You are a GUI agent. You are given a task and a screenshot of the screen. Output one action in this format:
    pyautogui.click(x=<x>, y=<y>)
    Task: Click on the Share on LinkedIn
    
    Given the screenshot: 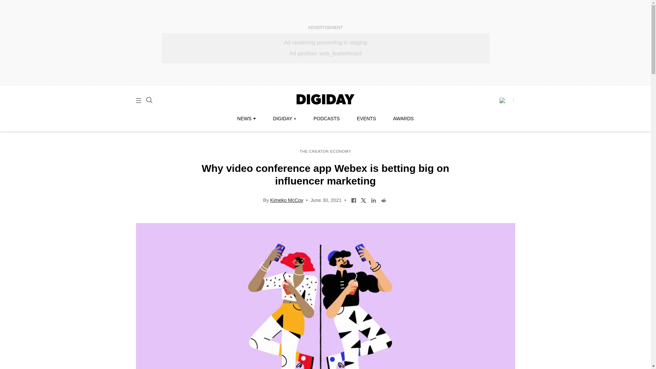 What is the action you would take?
    pyautogui.click(x=373, y=200)
    